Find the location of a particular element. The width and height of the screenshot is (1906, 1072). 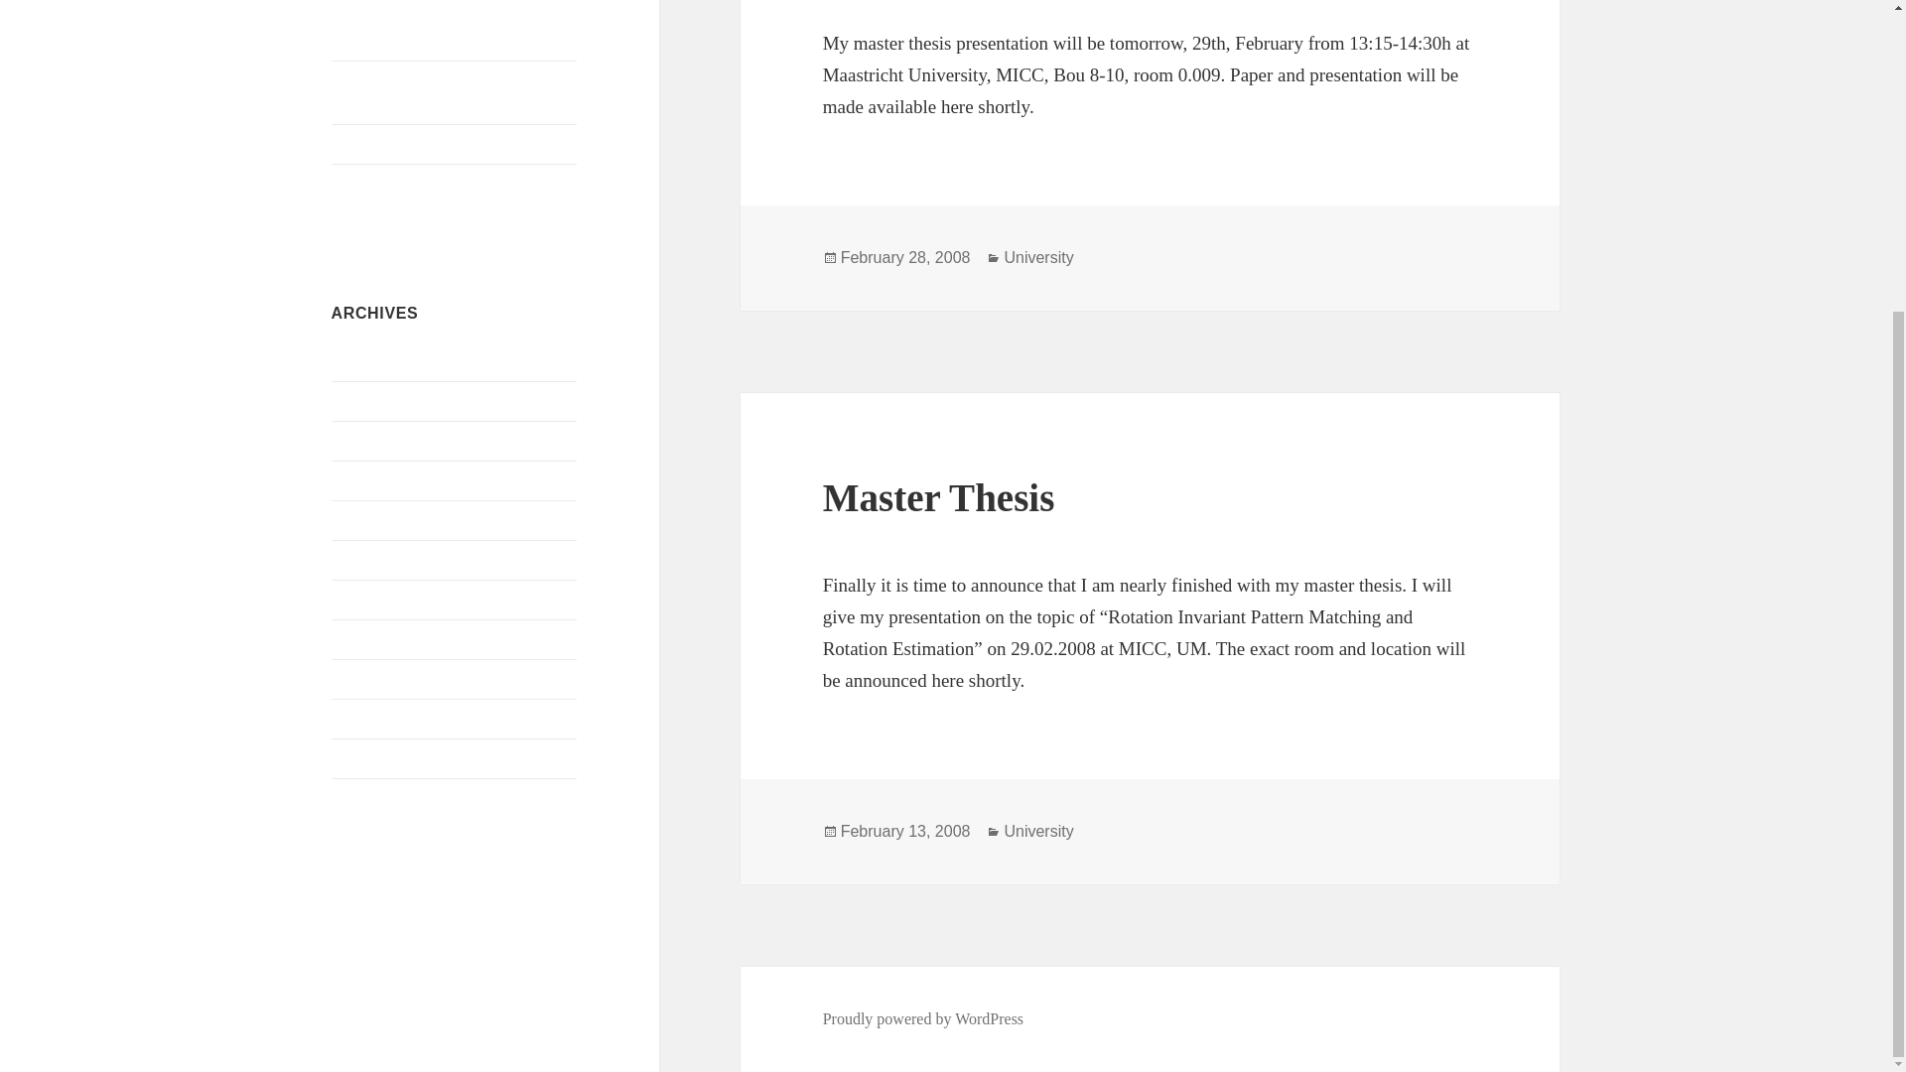

January 2015 is located at coordinates (374, 360).